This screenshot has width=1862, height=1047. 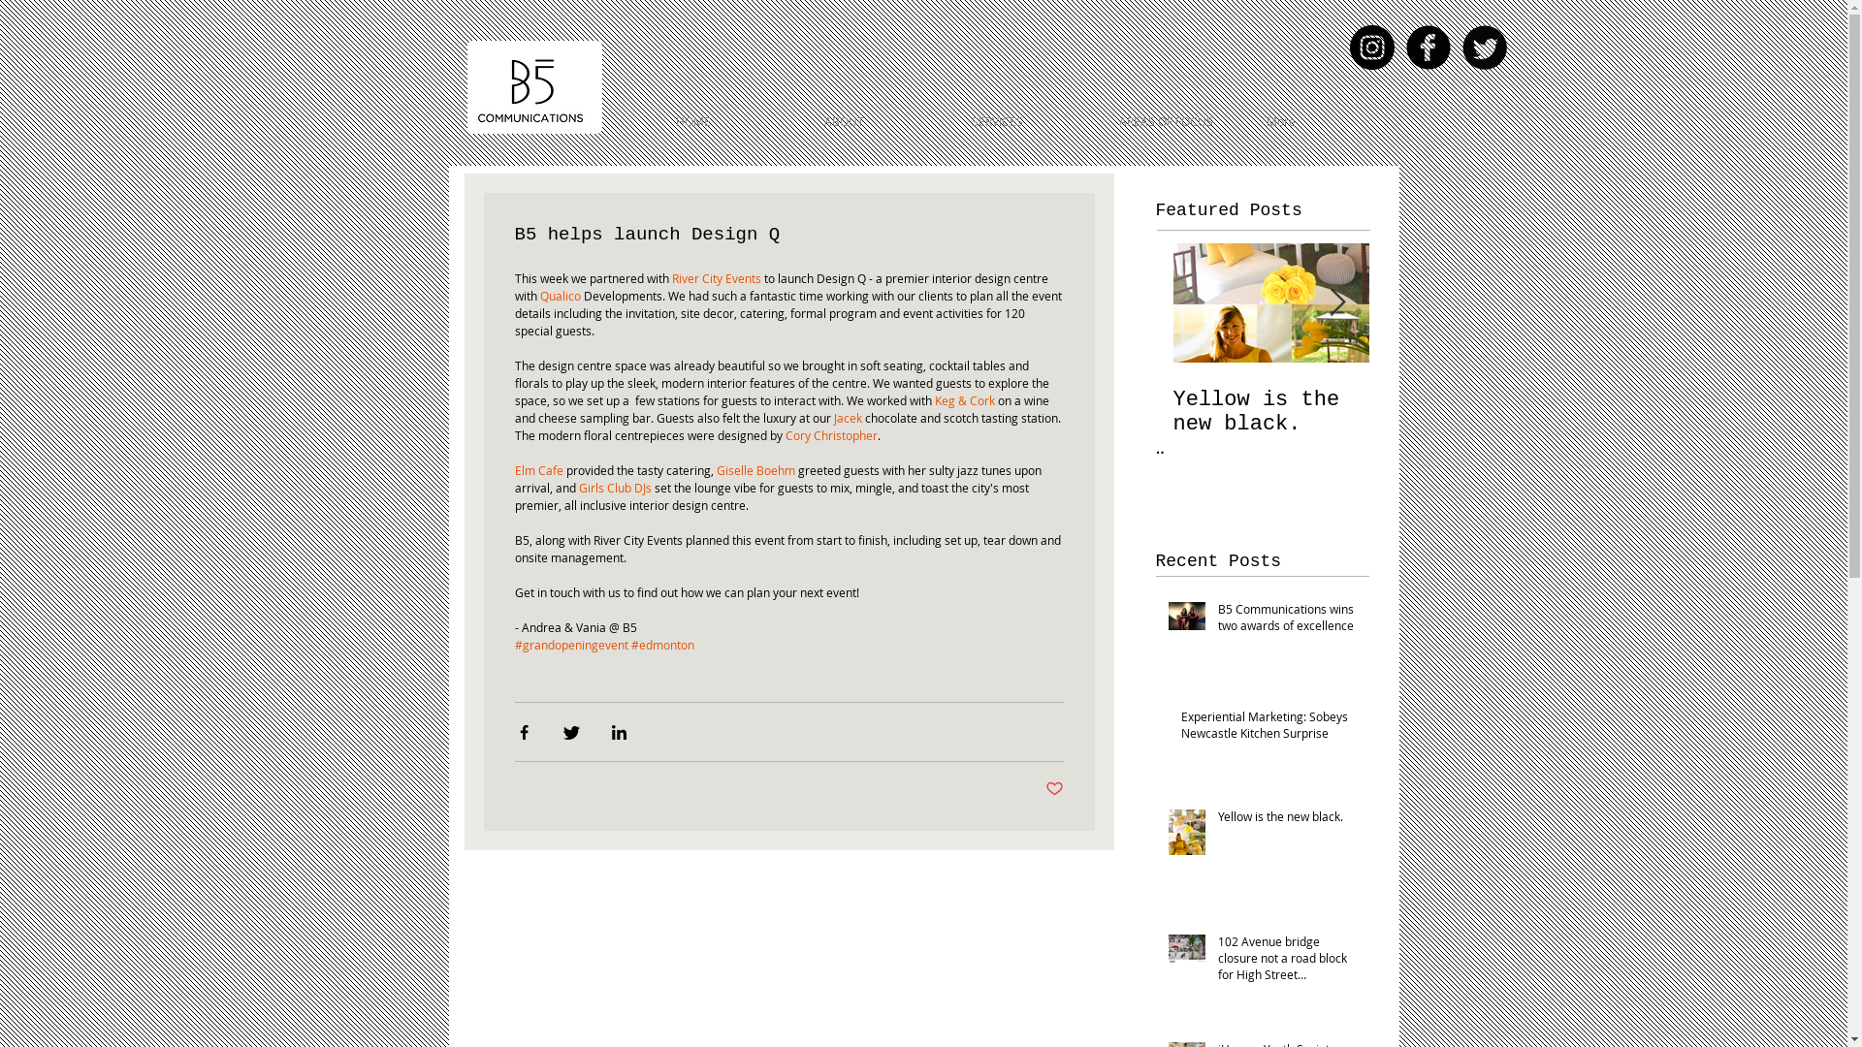 I want to click on Experiential Marketing: Sobeys Newcastle Kitchen Surprise, so click(x=1263, y=425).